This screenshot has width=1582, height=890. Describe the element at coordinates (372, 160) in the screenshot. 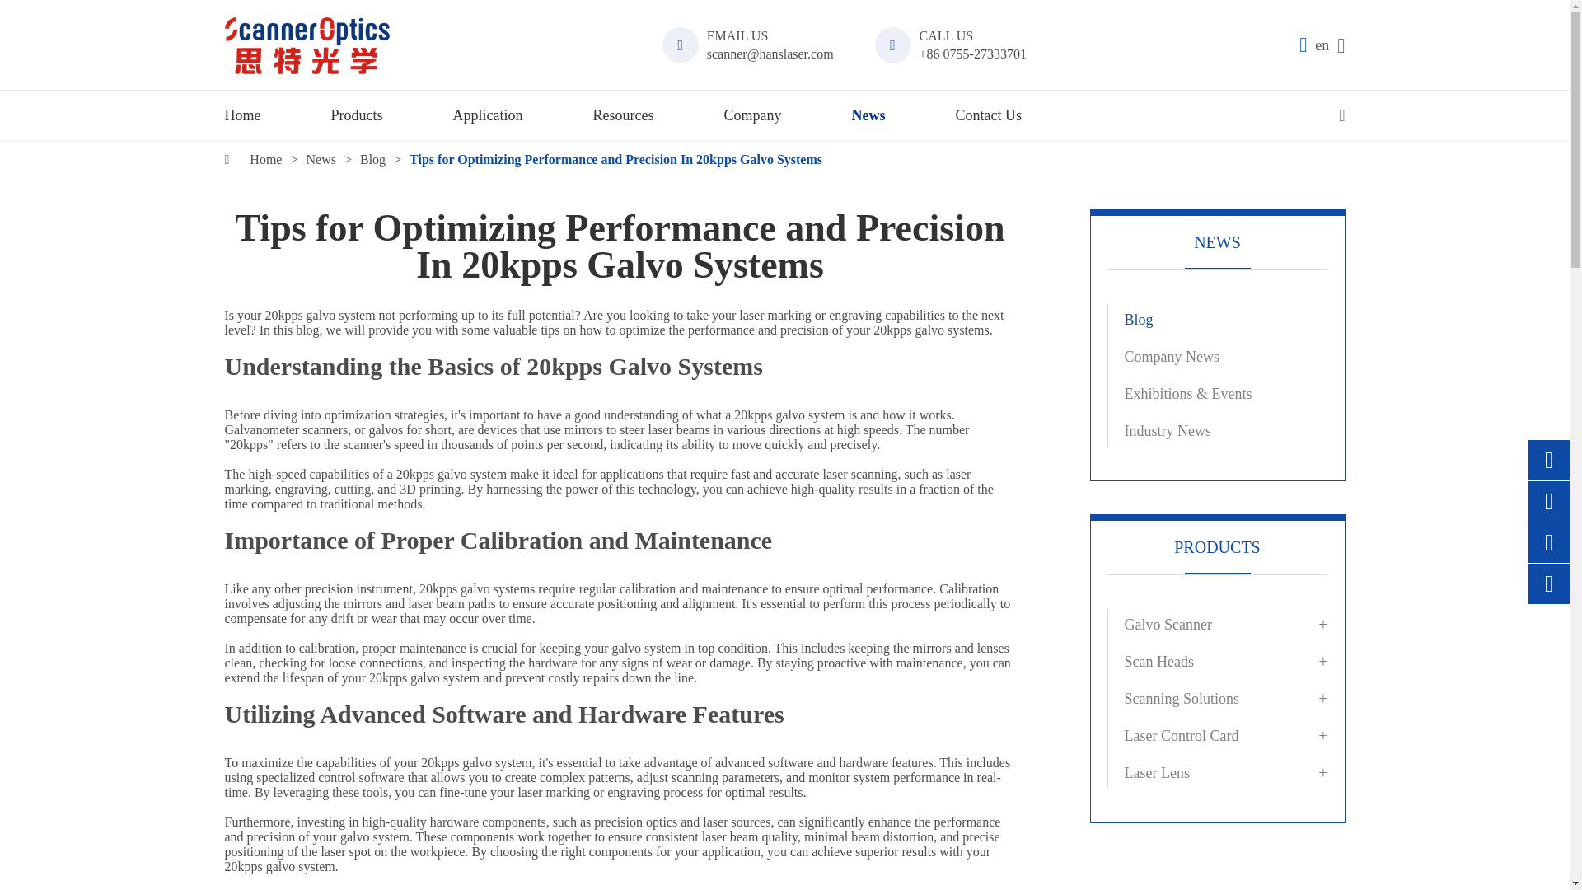

I see `Blog` at that location.